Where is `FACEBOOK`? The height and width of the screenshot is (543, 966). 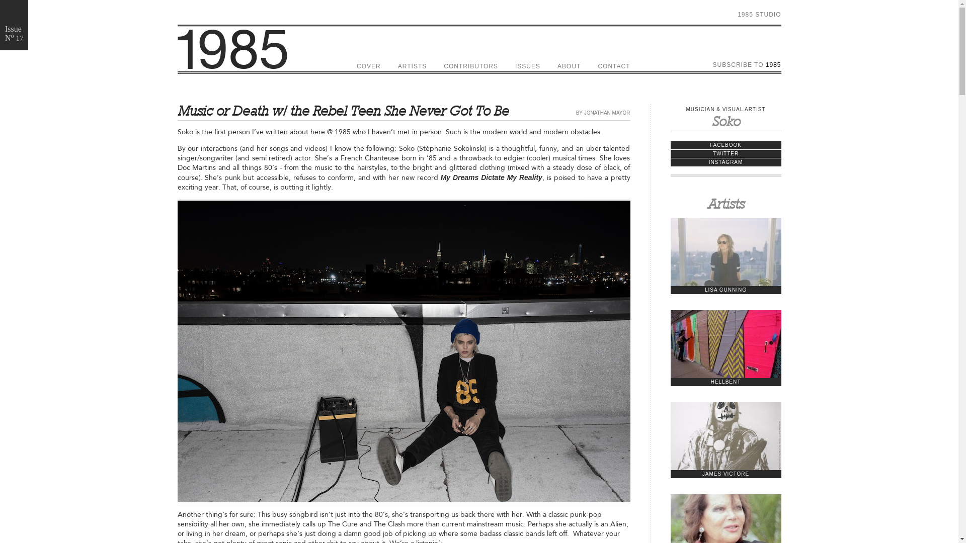 FACEBOOK is located at coordinates (726, 145).